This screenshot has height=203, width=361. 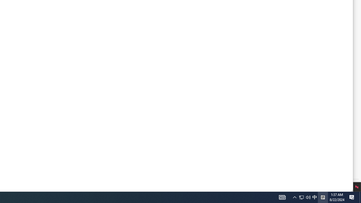 What do you see at coordinates (142, 81) in the screenshot?
I see `Seller Information Center` at bounding box center [142, 81].